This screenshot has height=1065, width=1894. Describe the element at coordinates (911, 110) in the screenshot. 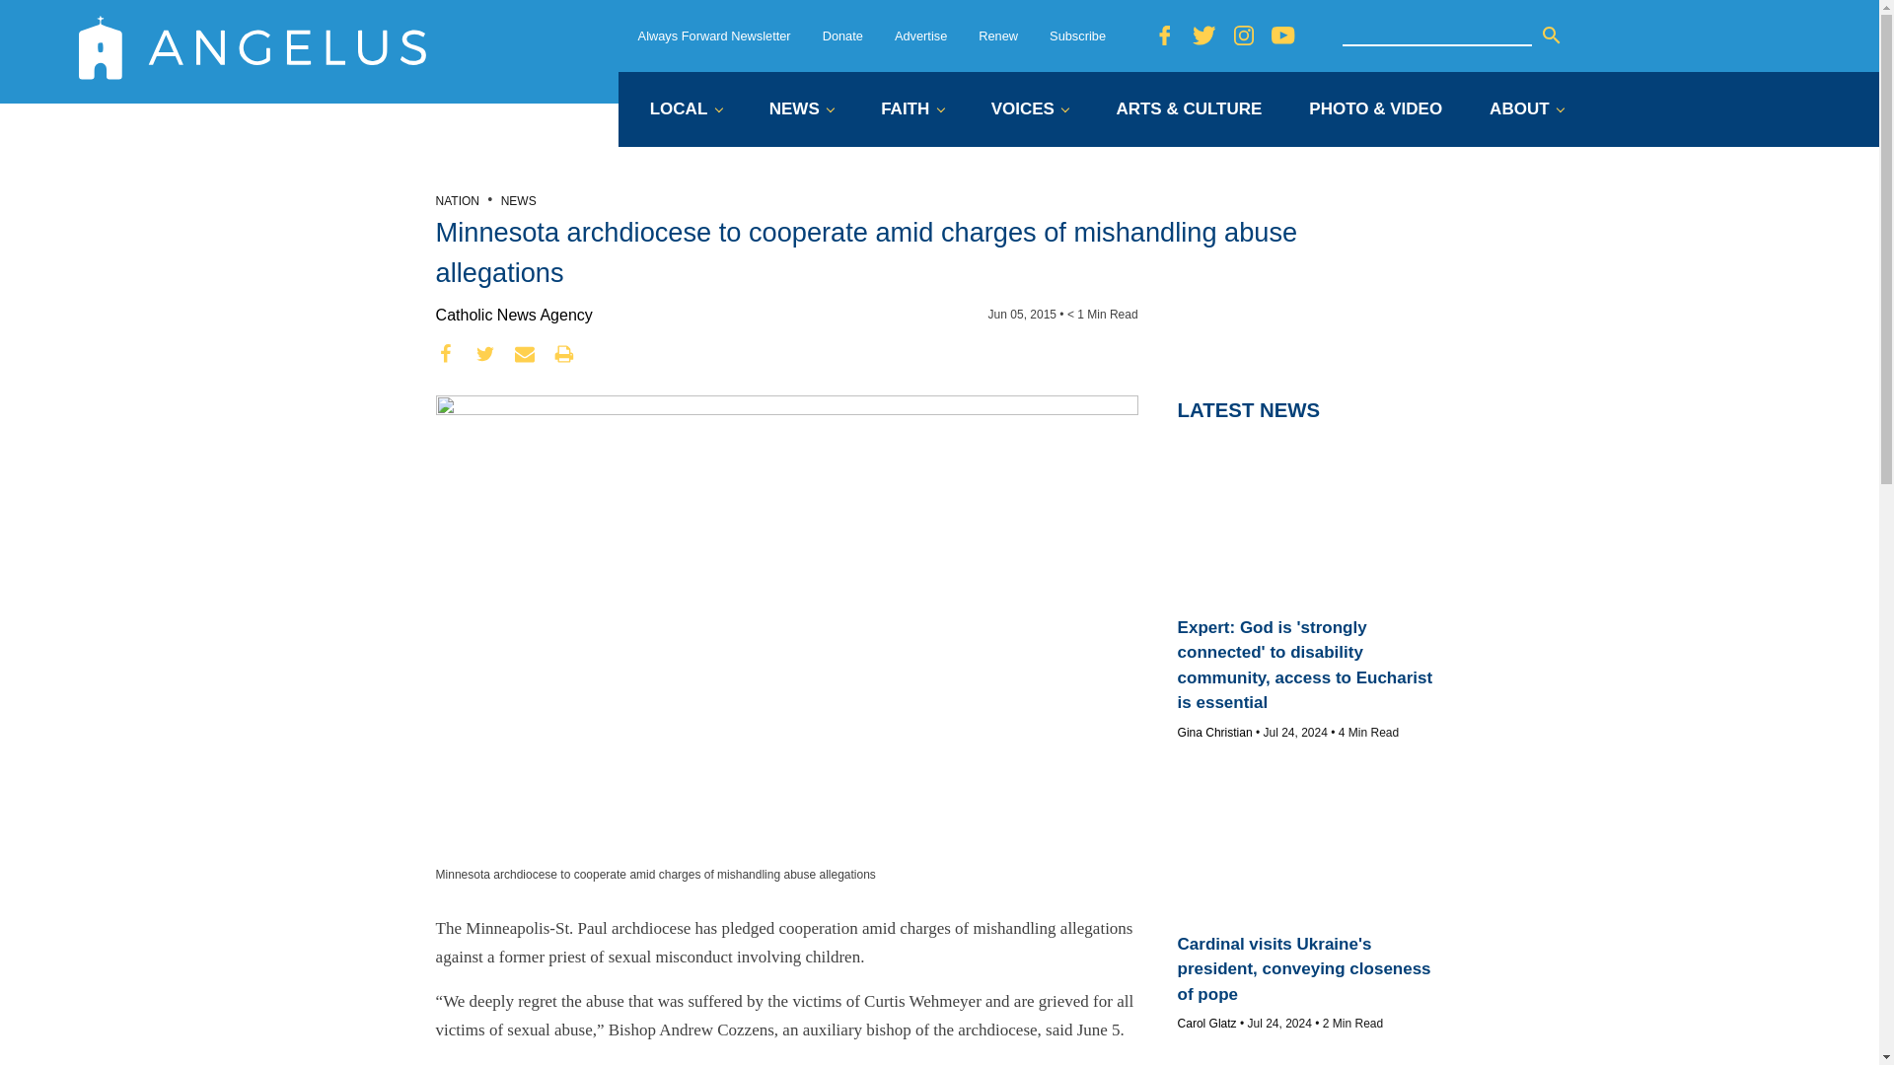

I see `FAITH` at that location.